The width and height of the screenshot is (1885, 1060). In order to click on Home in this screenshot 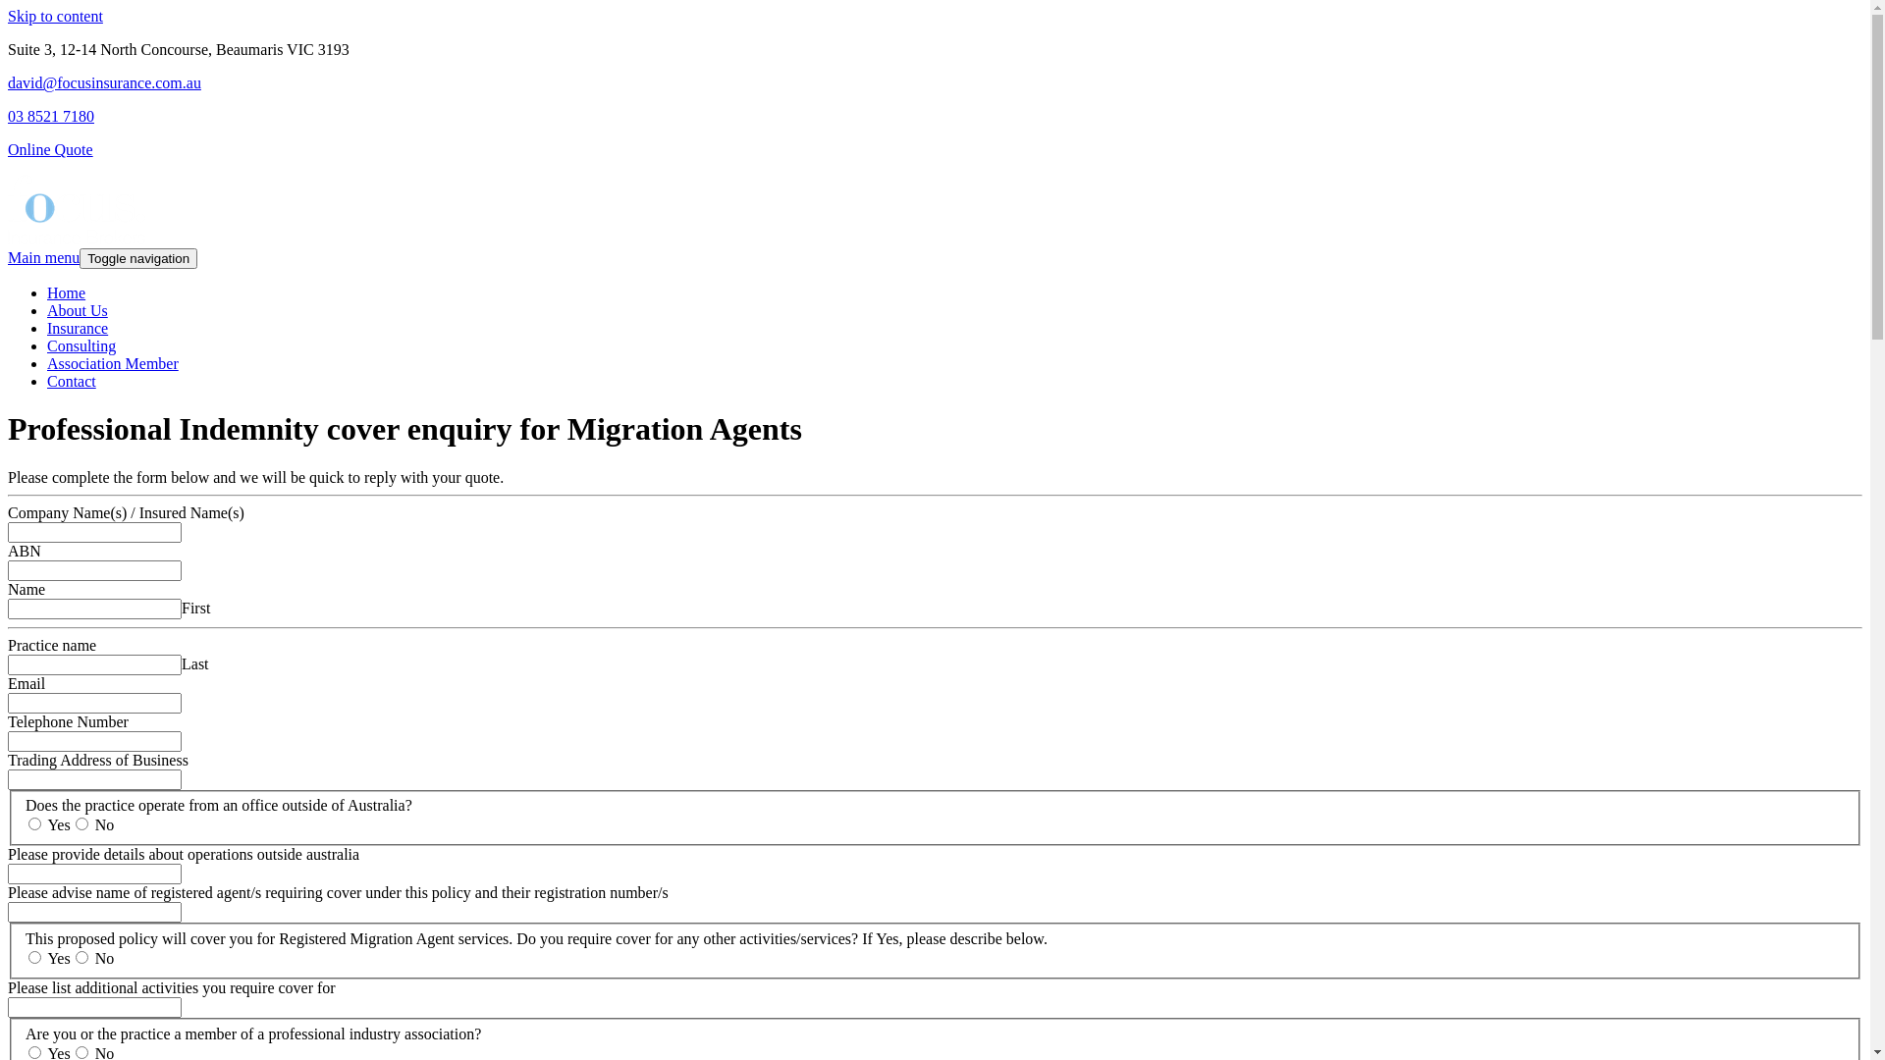, I will do `click(67, 292)`.